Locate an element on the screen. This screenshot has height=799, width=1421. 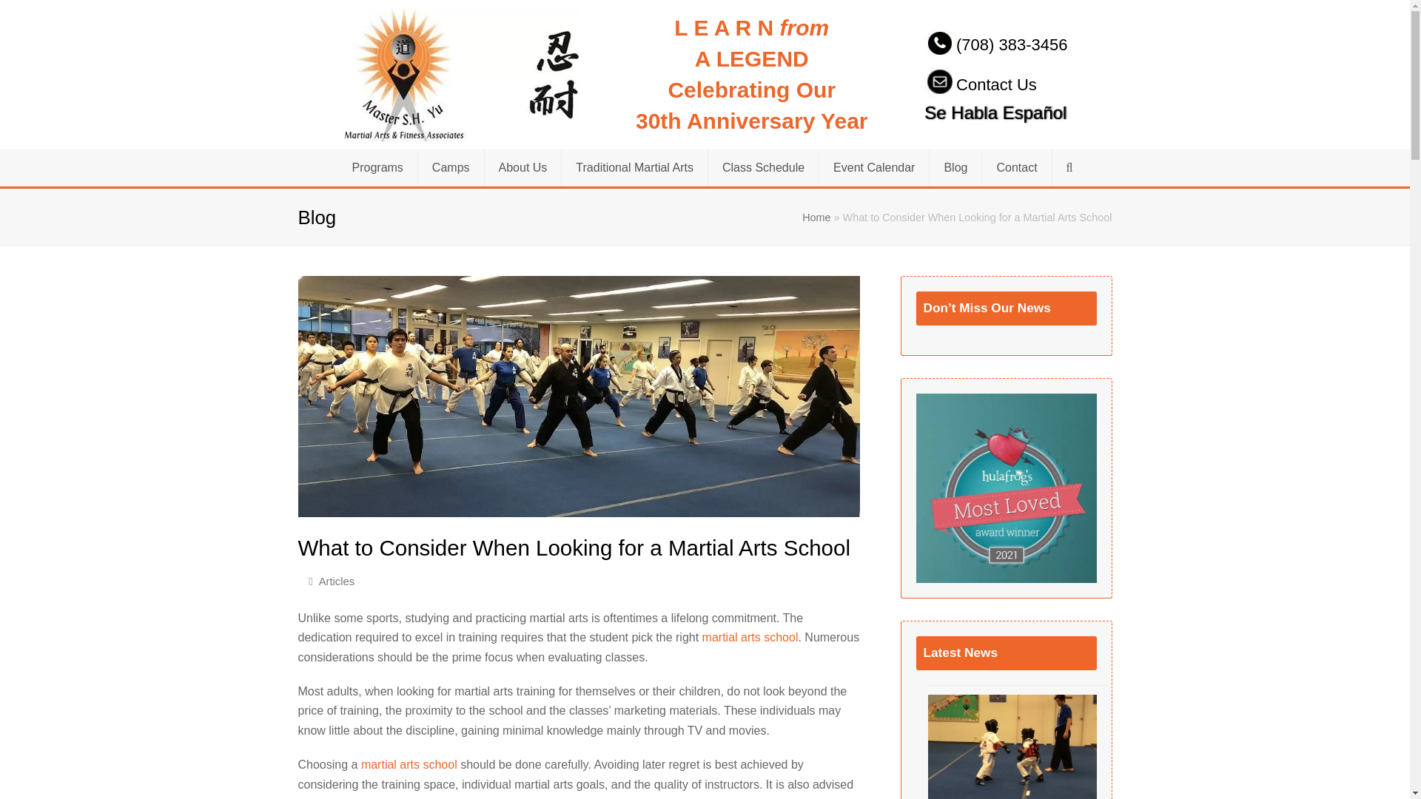
Programs is located at coordinates (377, 167).